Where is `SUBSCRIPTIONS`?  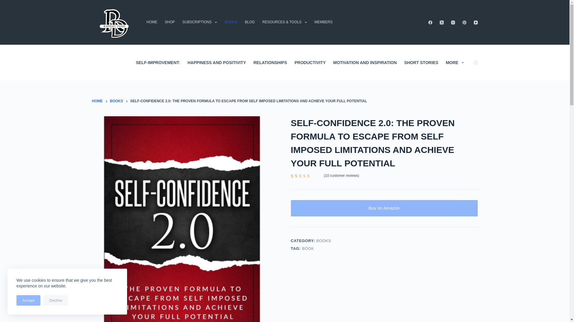 SUBSCRIPTIONS is located at coordinates (200, 22).